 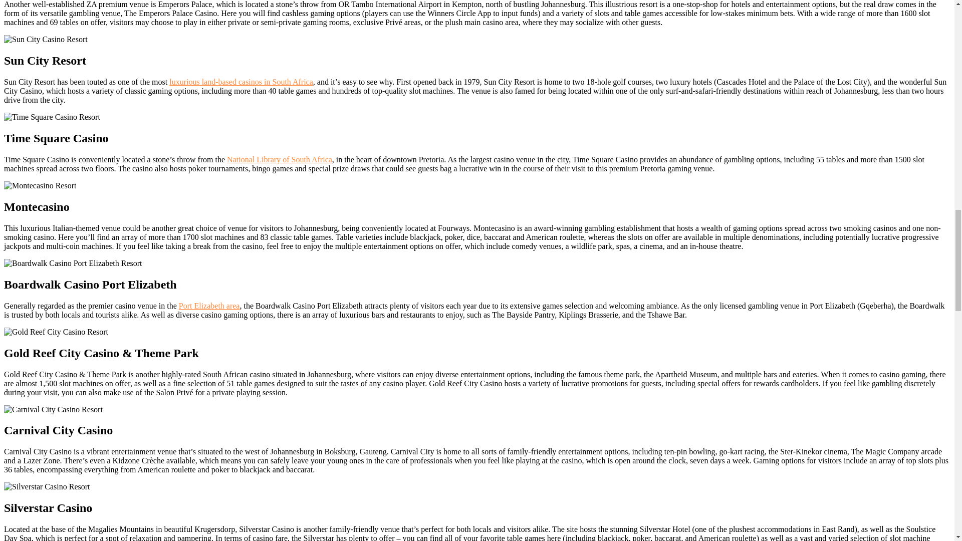 I want to click on Port Elizabeth area, so click(x=209, y=306).